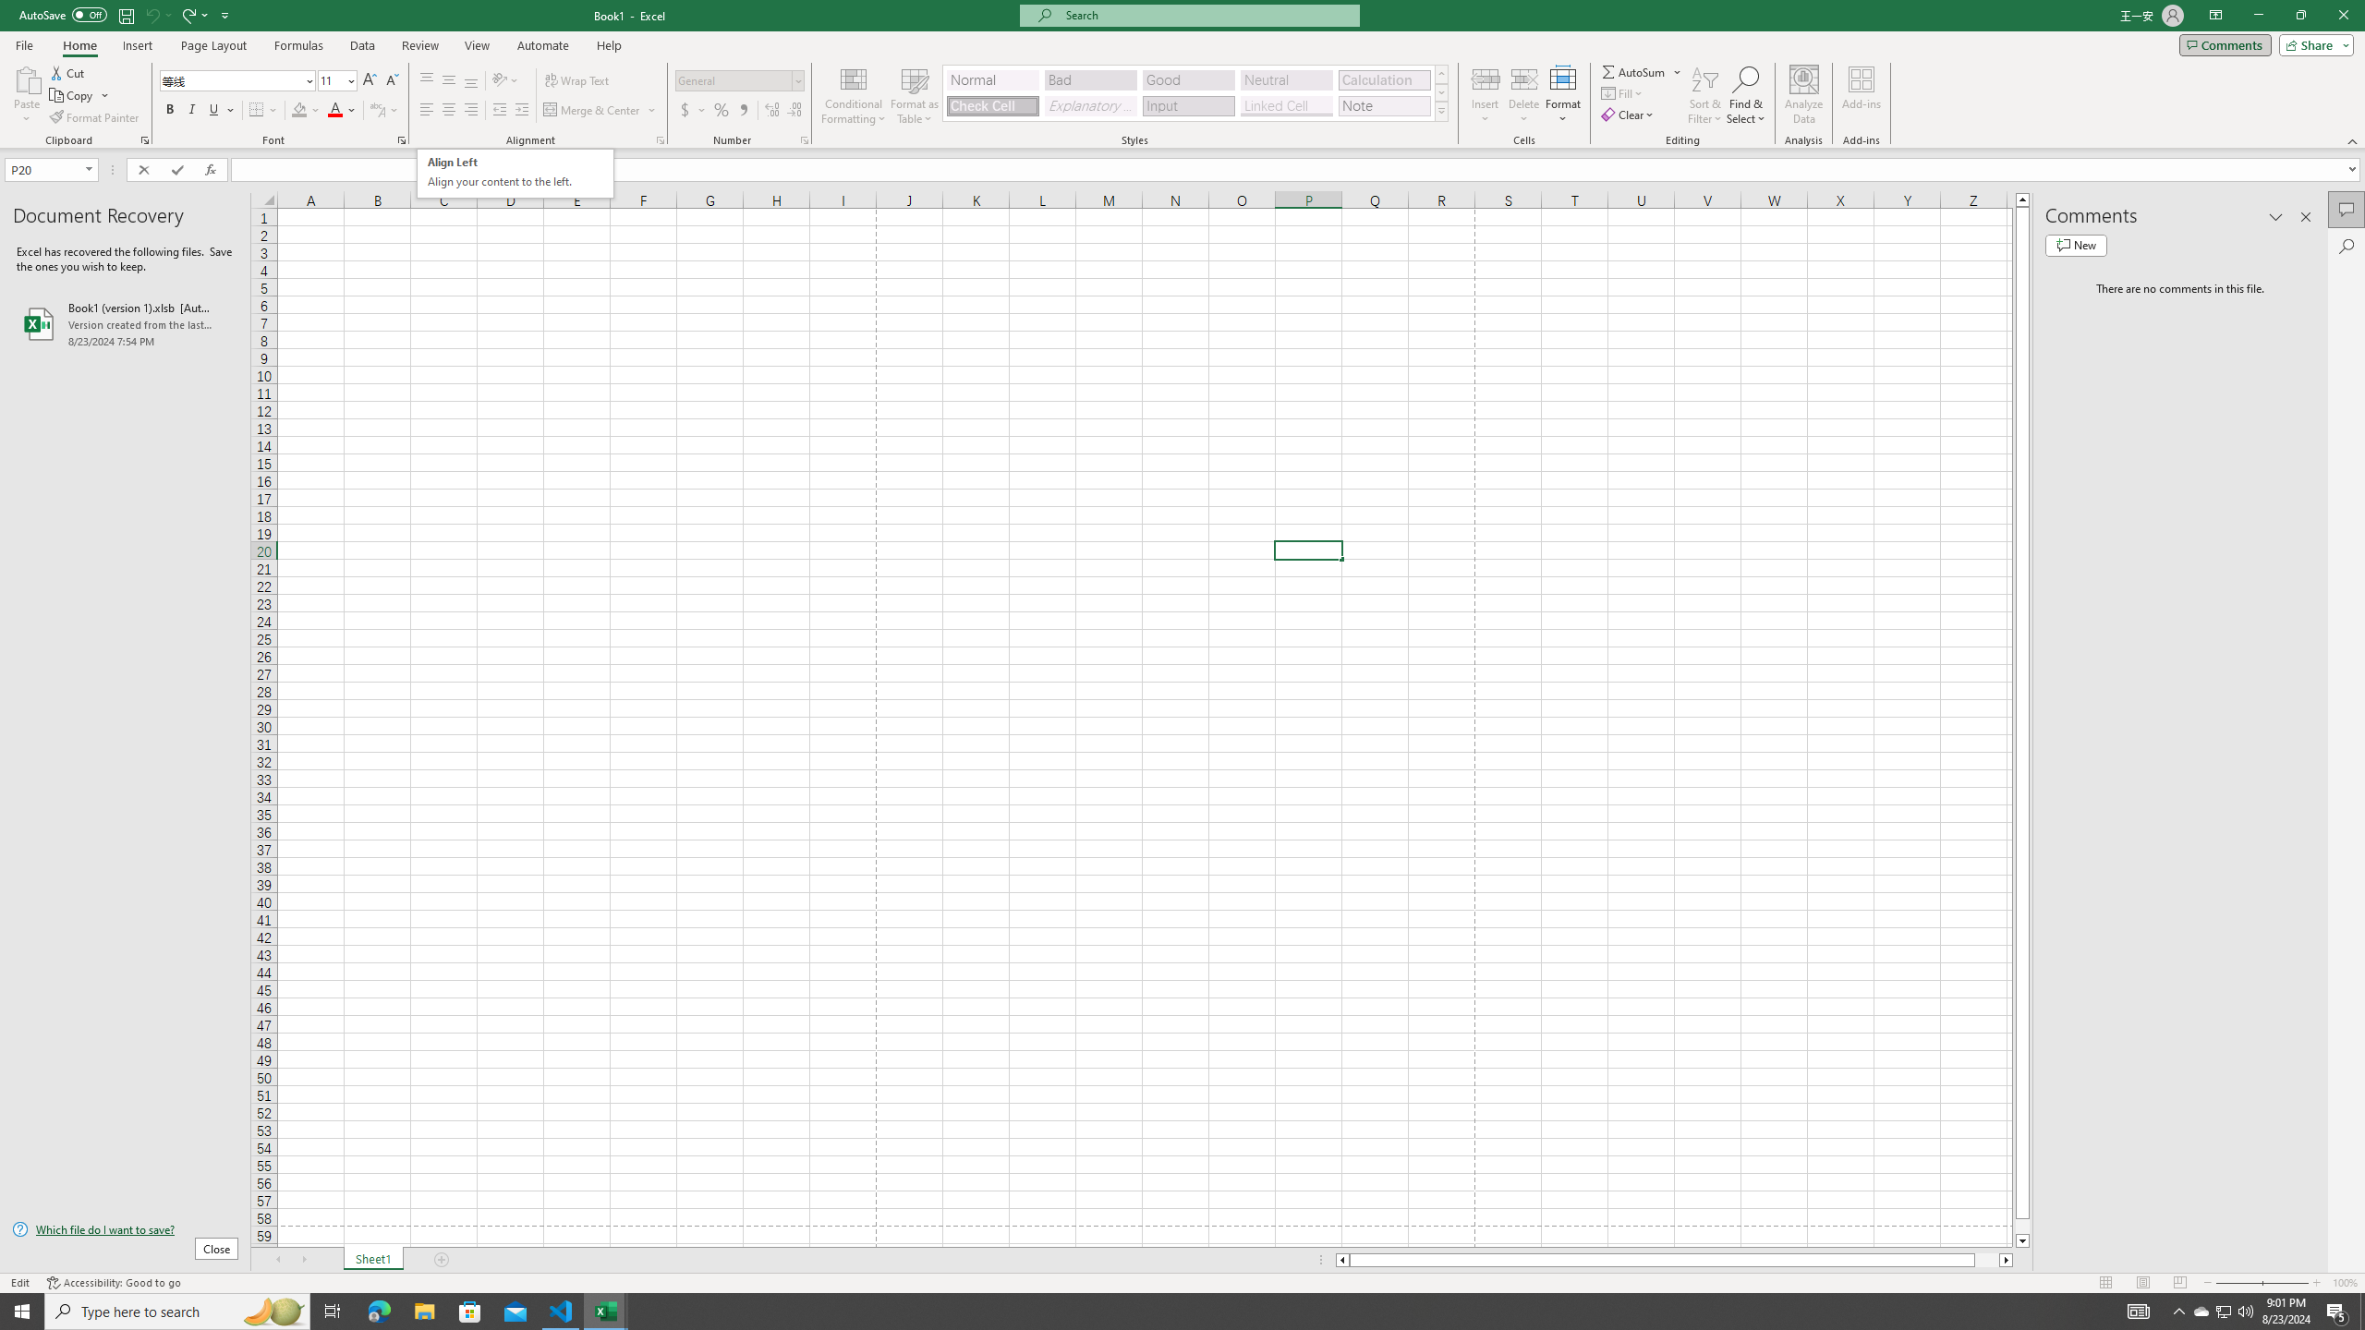 The width and height of the screenshot is (2365, 1330). I want to click on Bottom Align, so click(471, 81).